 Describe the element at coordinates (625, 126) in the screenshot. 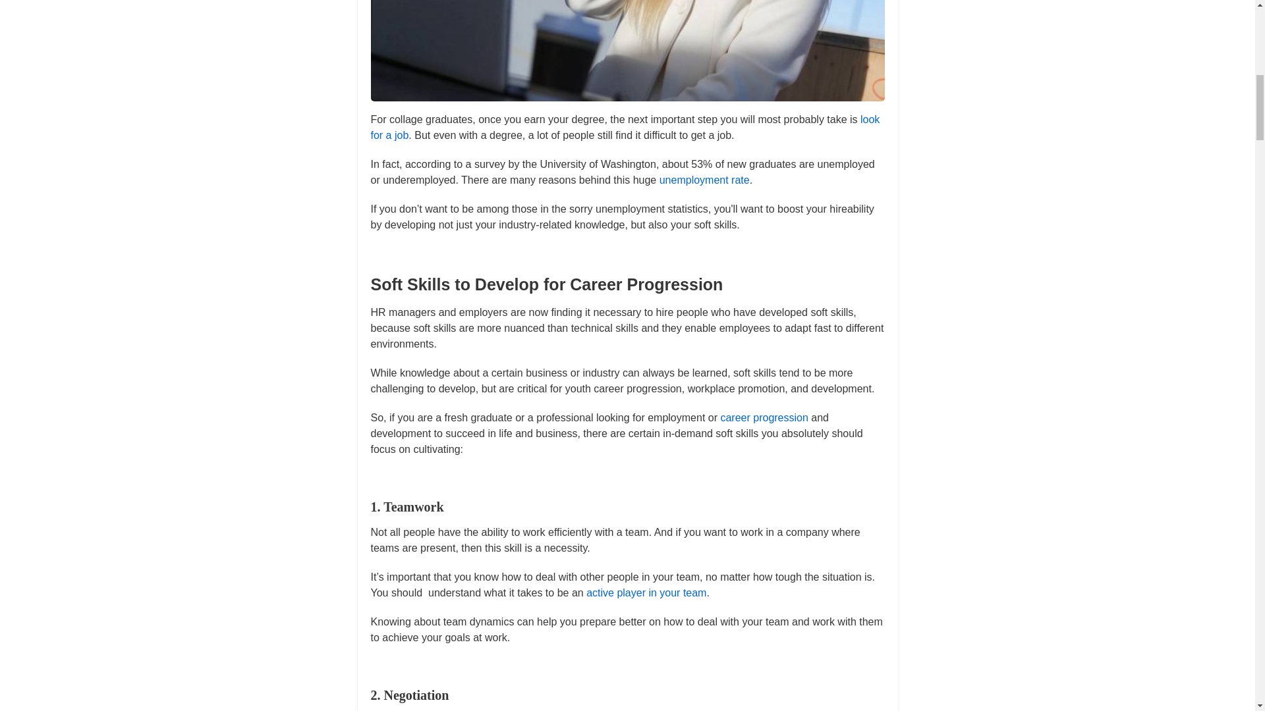

I see `look for a job` at that location.